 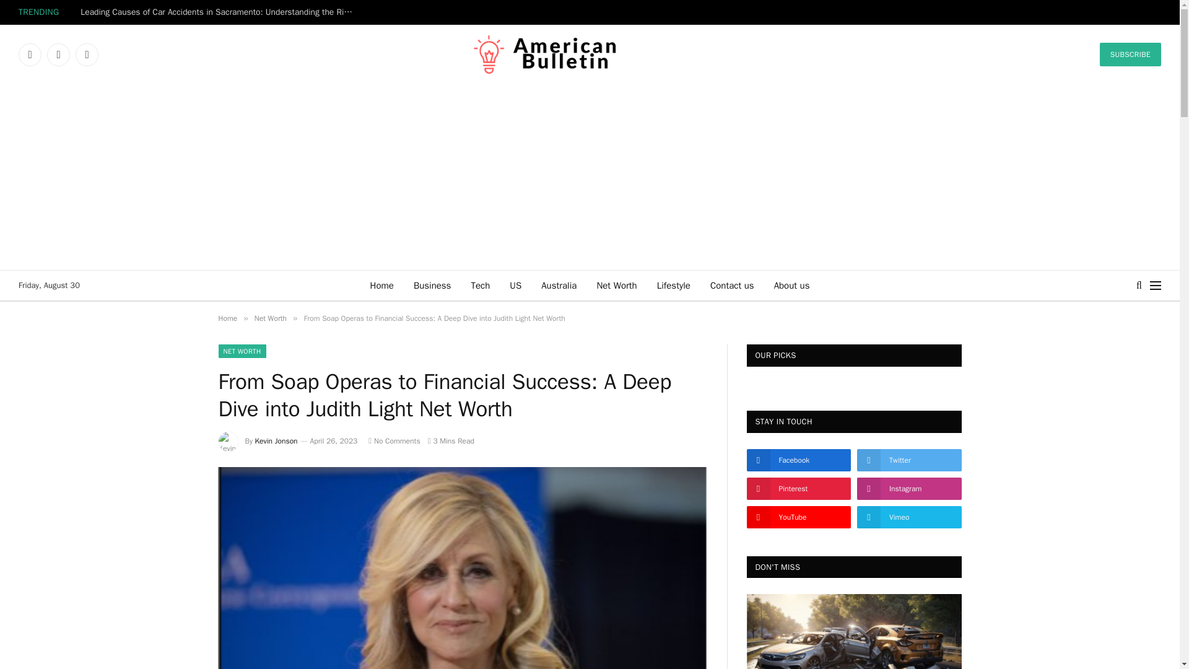 I want to click on Net Worth, so click(x=270, y=318).